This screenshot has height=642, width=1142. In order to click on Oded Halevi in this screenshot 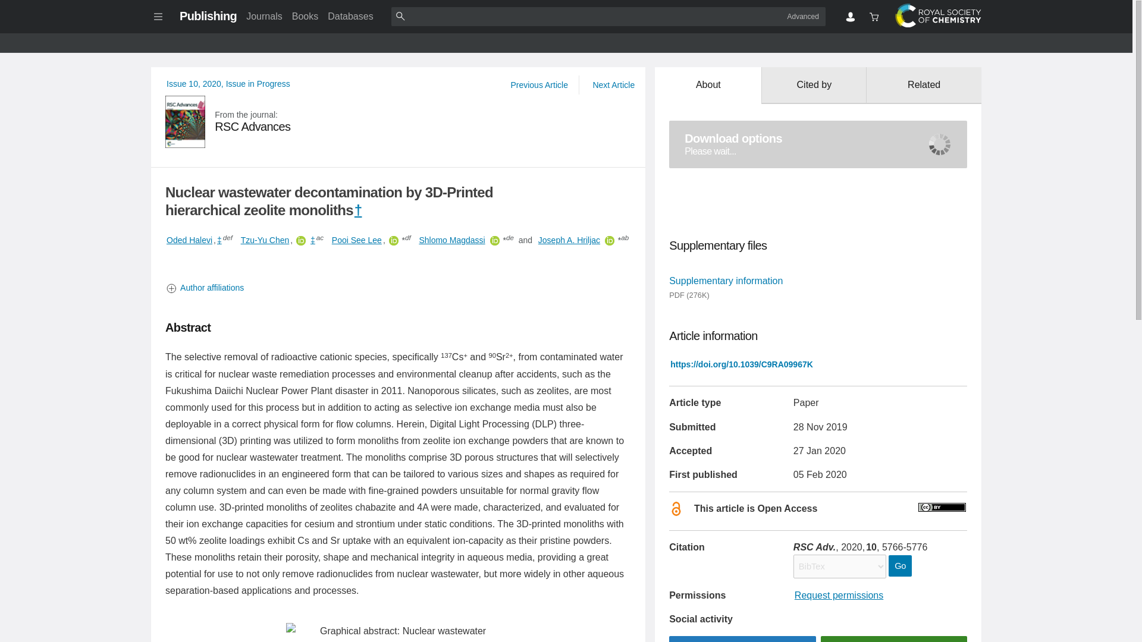, I will do `click(189, 240)`.